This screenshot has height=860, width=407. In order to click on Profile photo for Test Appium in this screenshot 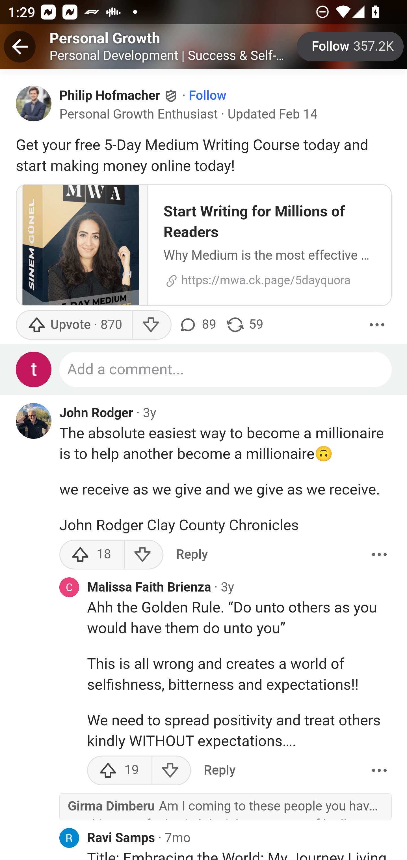, I will do `click(34, 369)`.